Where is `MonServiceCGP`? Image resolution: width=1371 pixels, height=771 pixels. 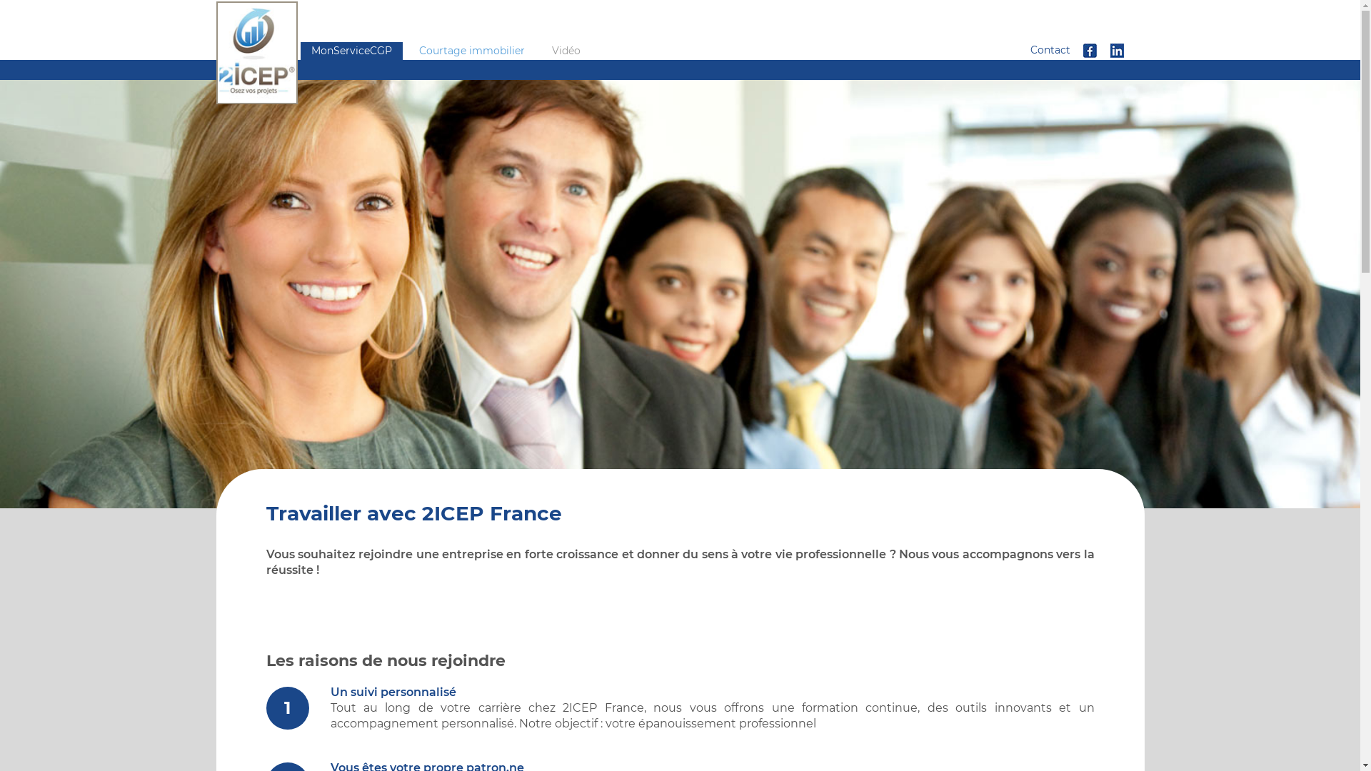 MonServiceCGP is located at coordinates (351, 50).